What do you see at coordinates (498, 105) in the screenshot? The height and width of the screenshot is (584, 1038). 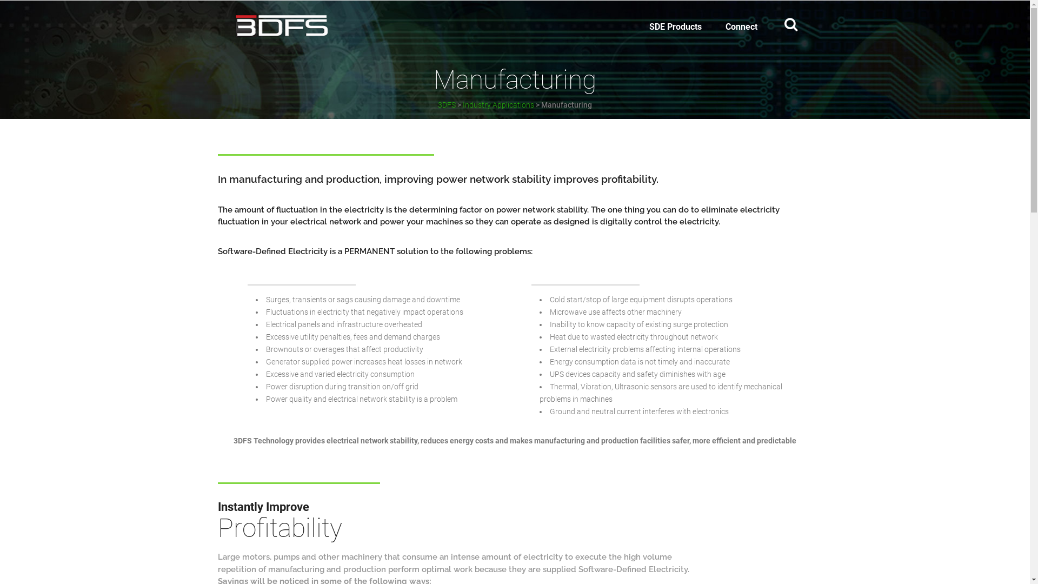 I see `Industry Applications` at bounding box center [498, 105].